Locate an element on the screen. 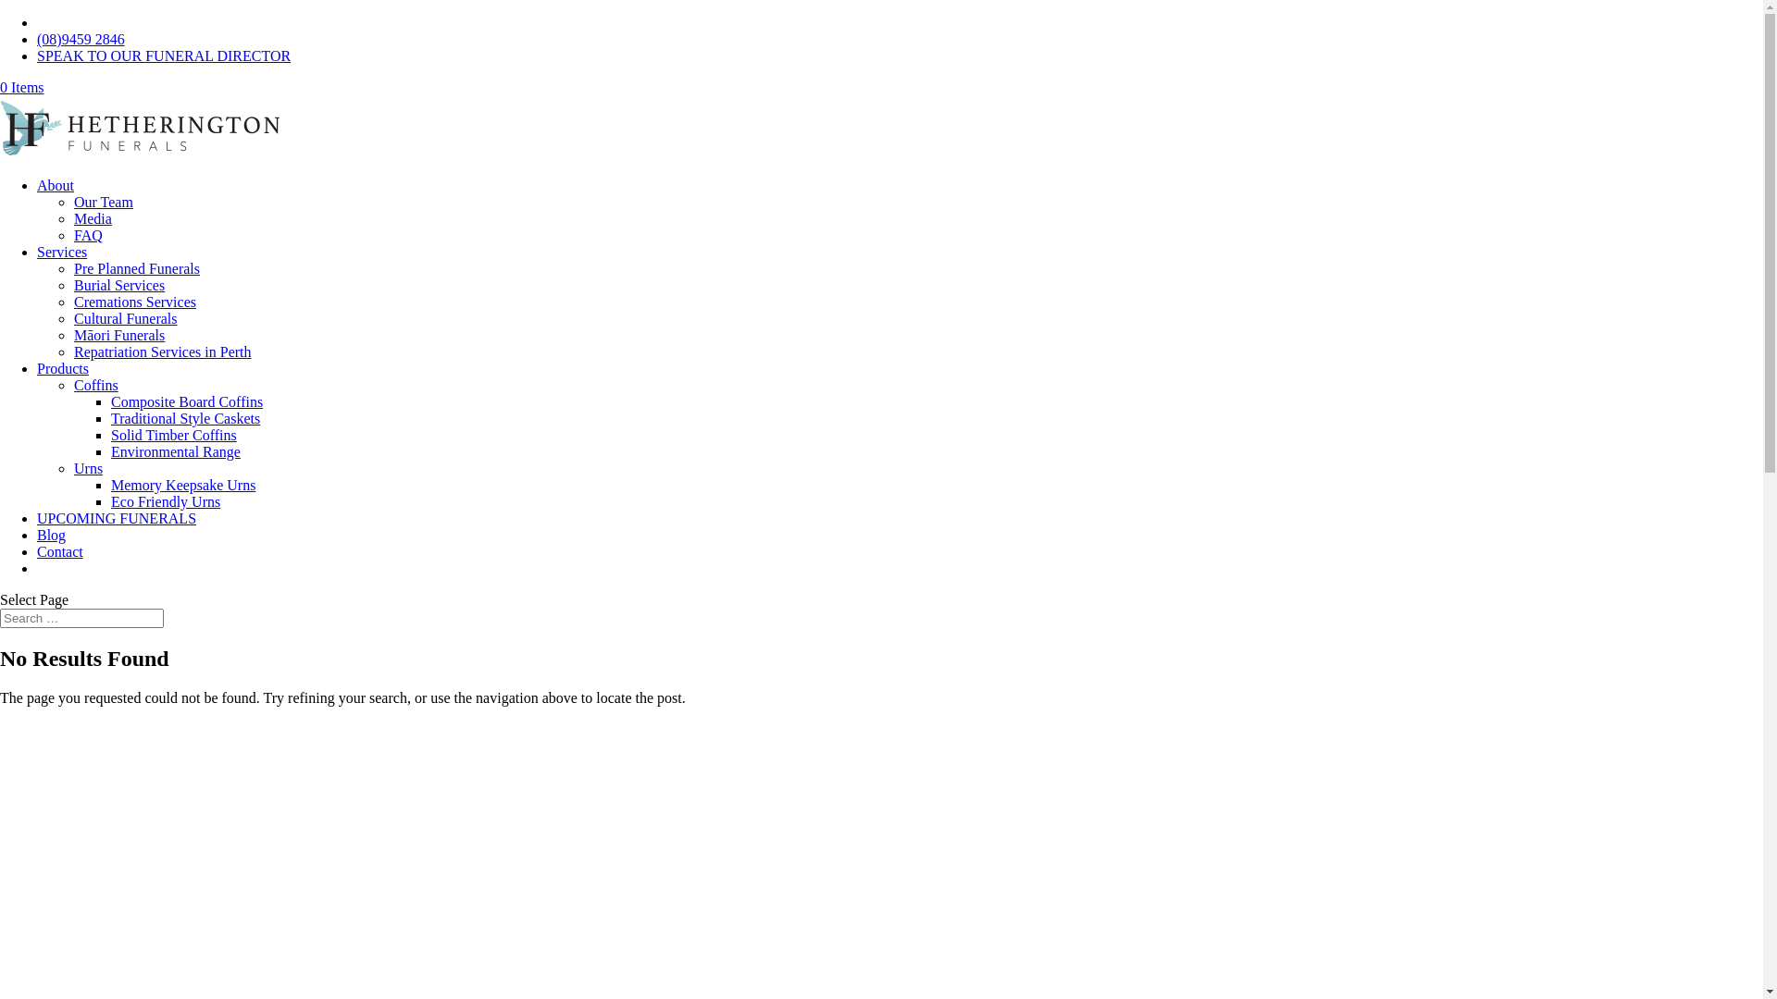  Blog is located at coordinates (52, 535).